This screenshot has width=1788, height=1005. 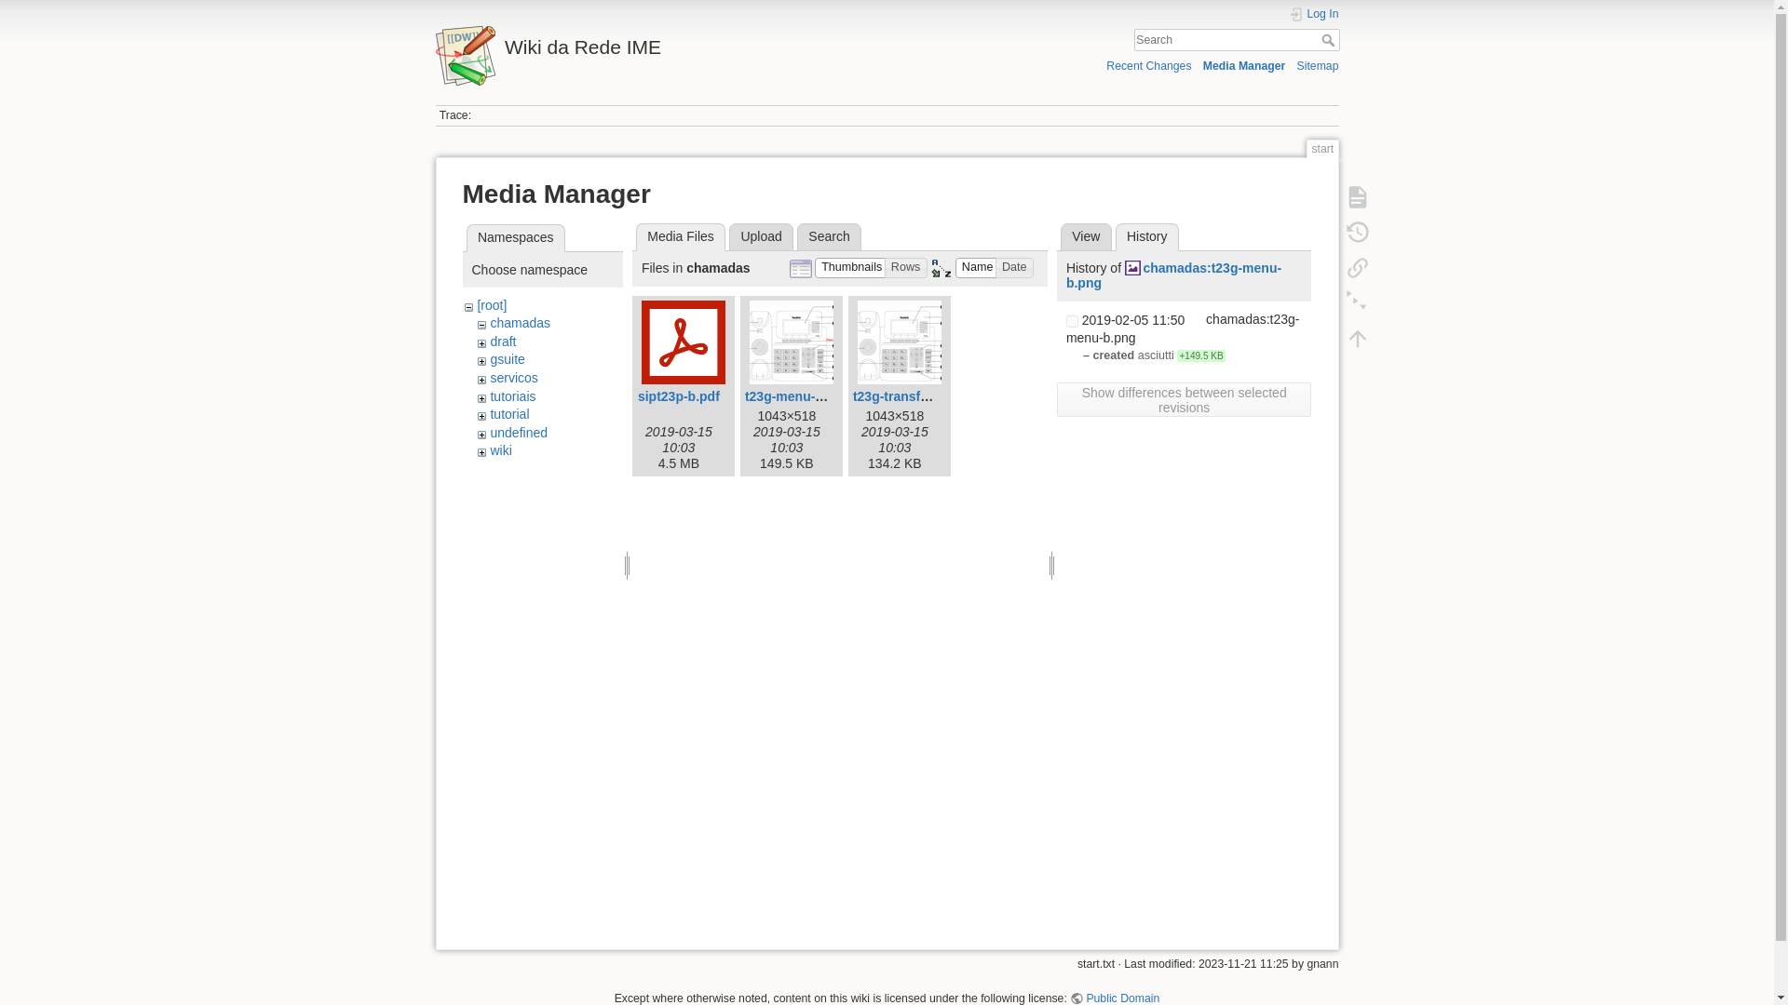 What do you see at coordinates (1357, 339) in the screenshot?
I see `Back to top [t]` at bounding box center [1357, 339].